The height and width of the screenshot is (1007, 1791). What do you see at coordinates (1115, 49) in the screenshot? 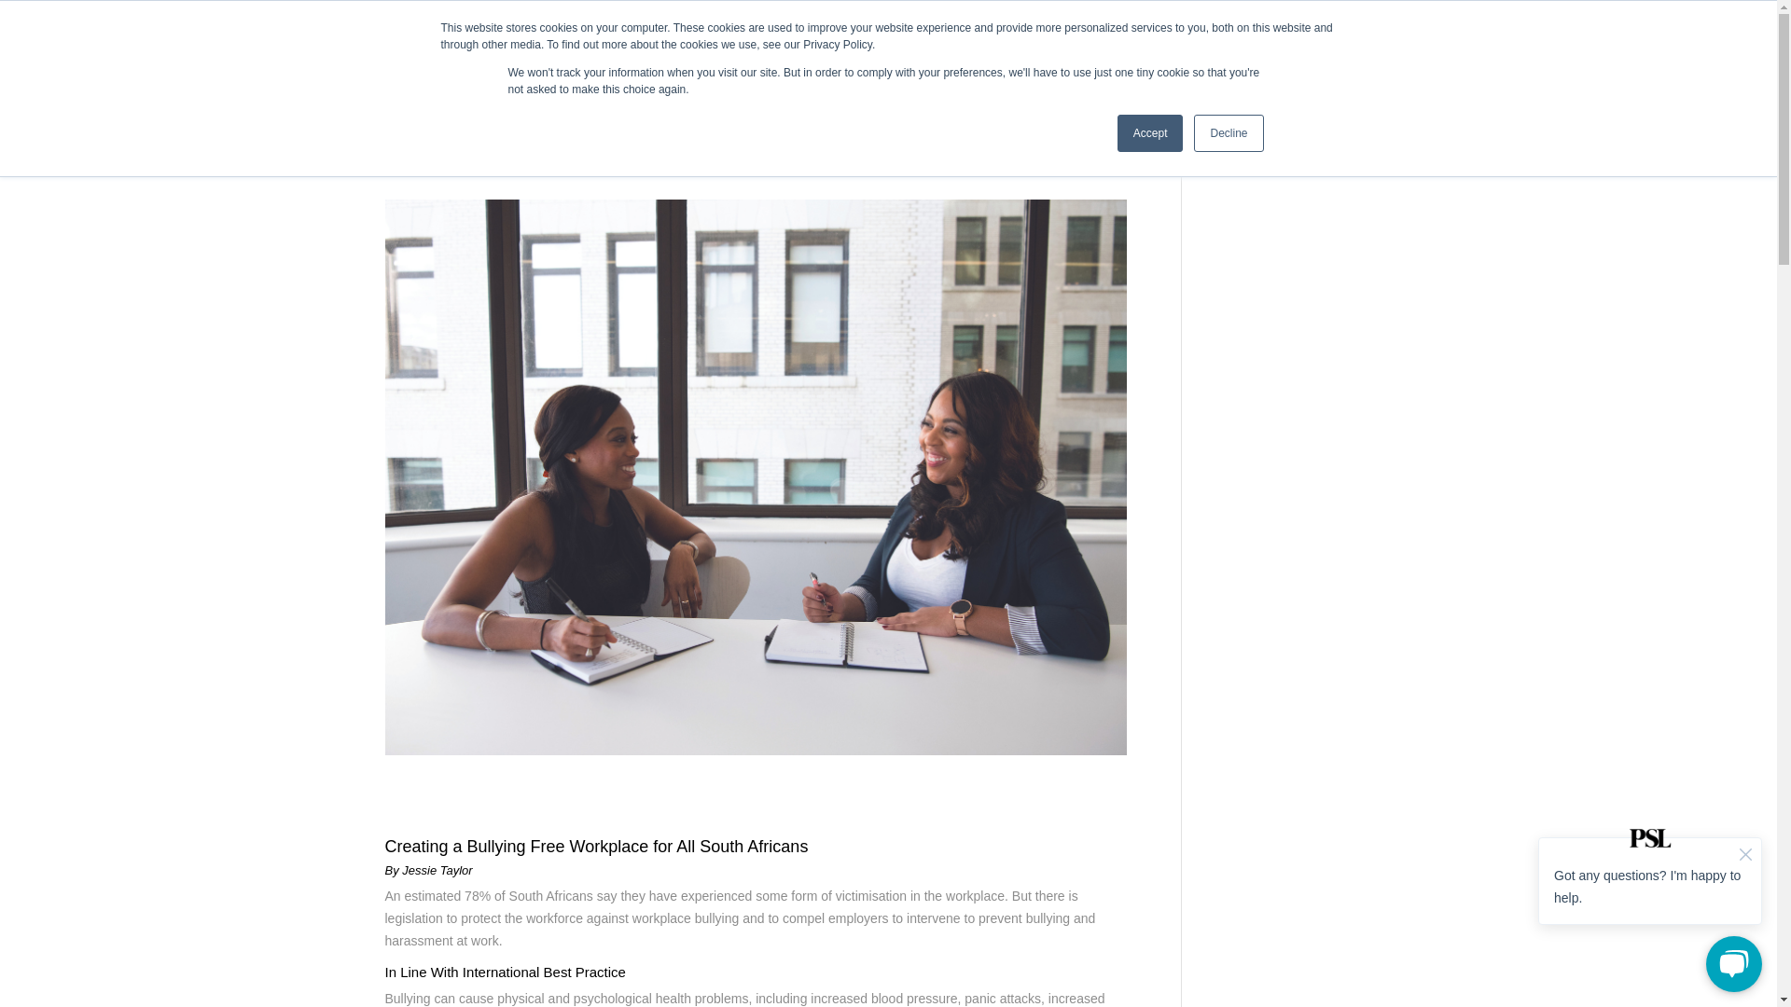
I see `Contact` at bounding box center [1115, 49].